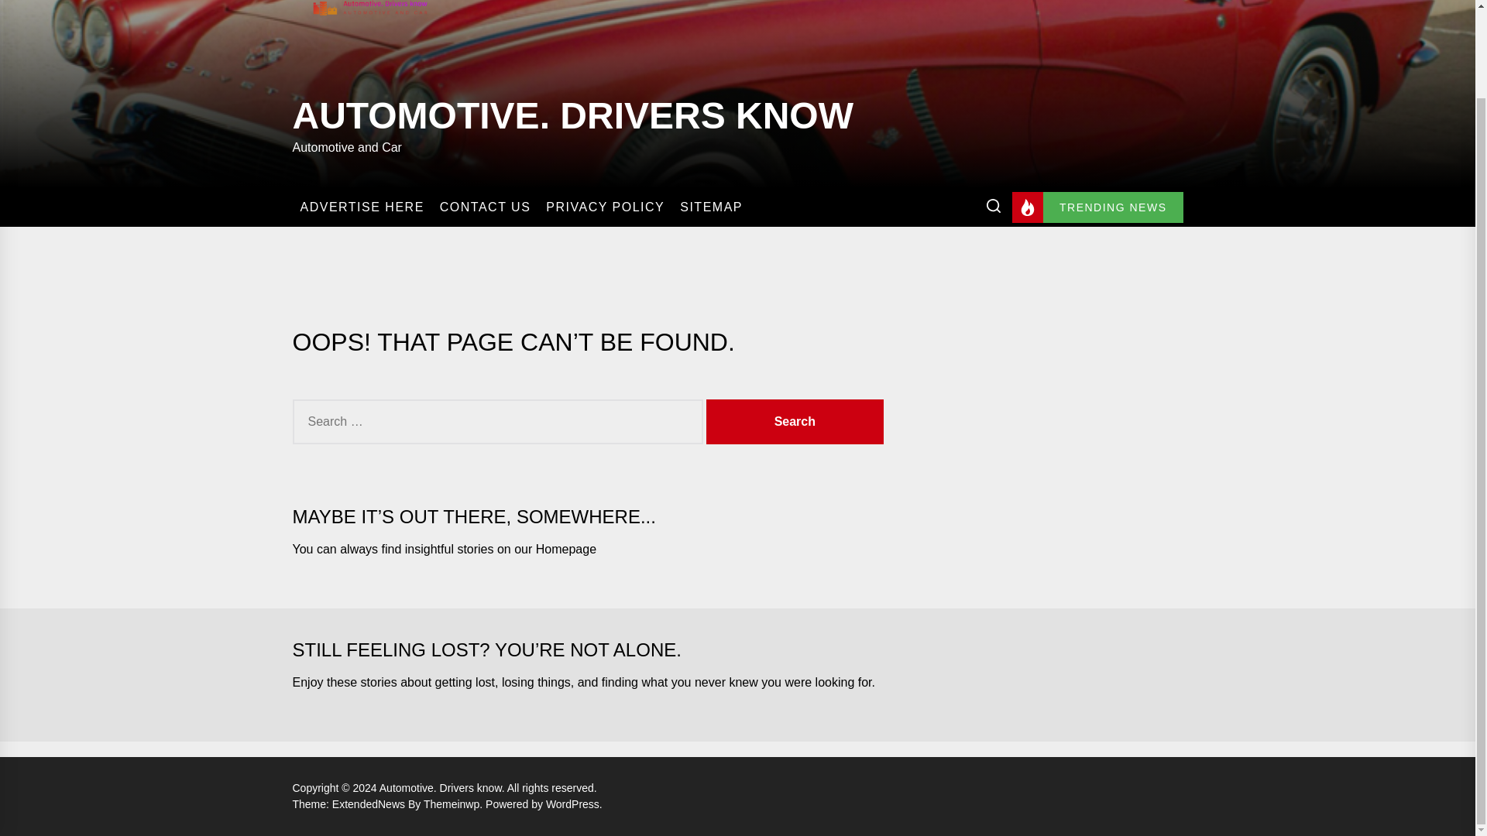  What do you see at coordinates (443, 788) in the screenshot?
I see `Automotive. Drivers know` at bounding box center [443, 788].